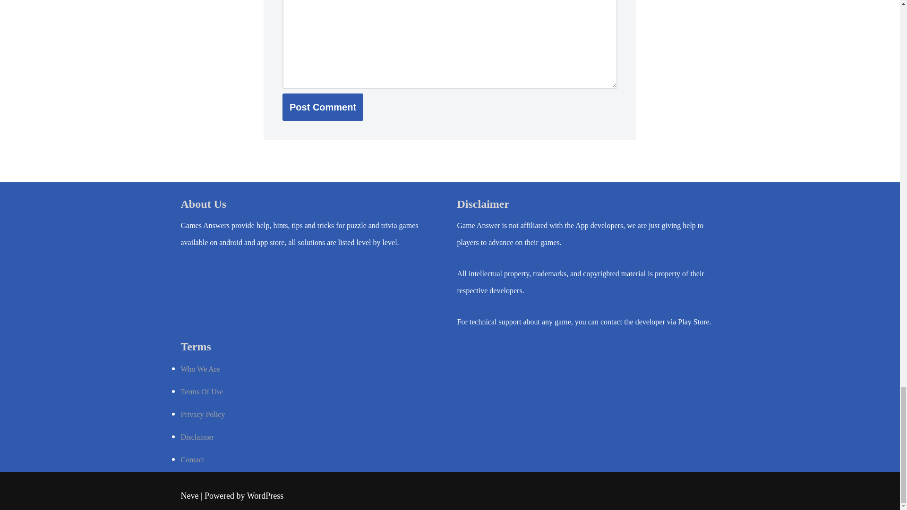 The image size is (907, 510). I want to click on Terms Of Use, so click(202, 391).